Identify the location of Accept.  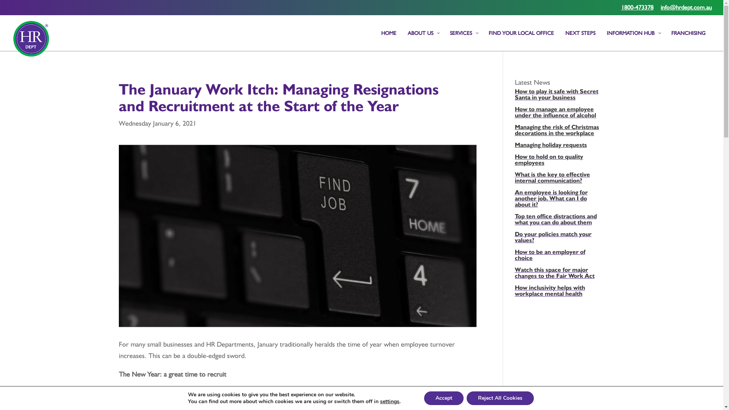
(444, 398).